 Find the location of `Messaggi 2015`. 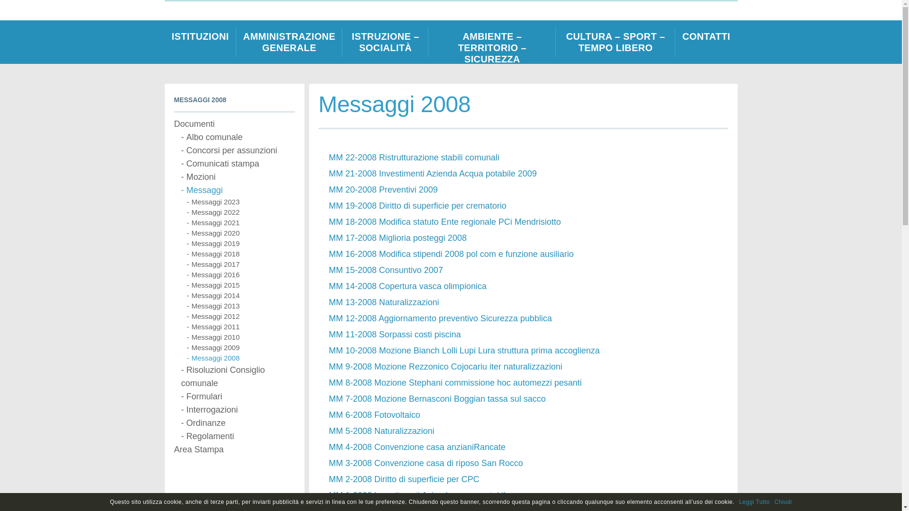

Messaggi 2015 is located at coordinates (241, 285).